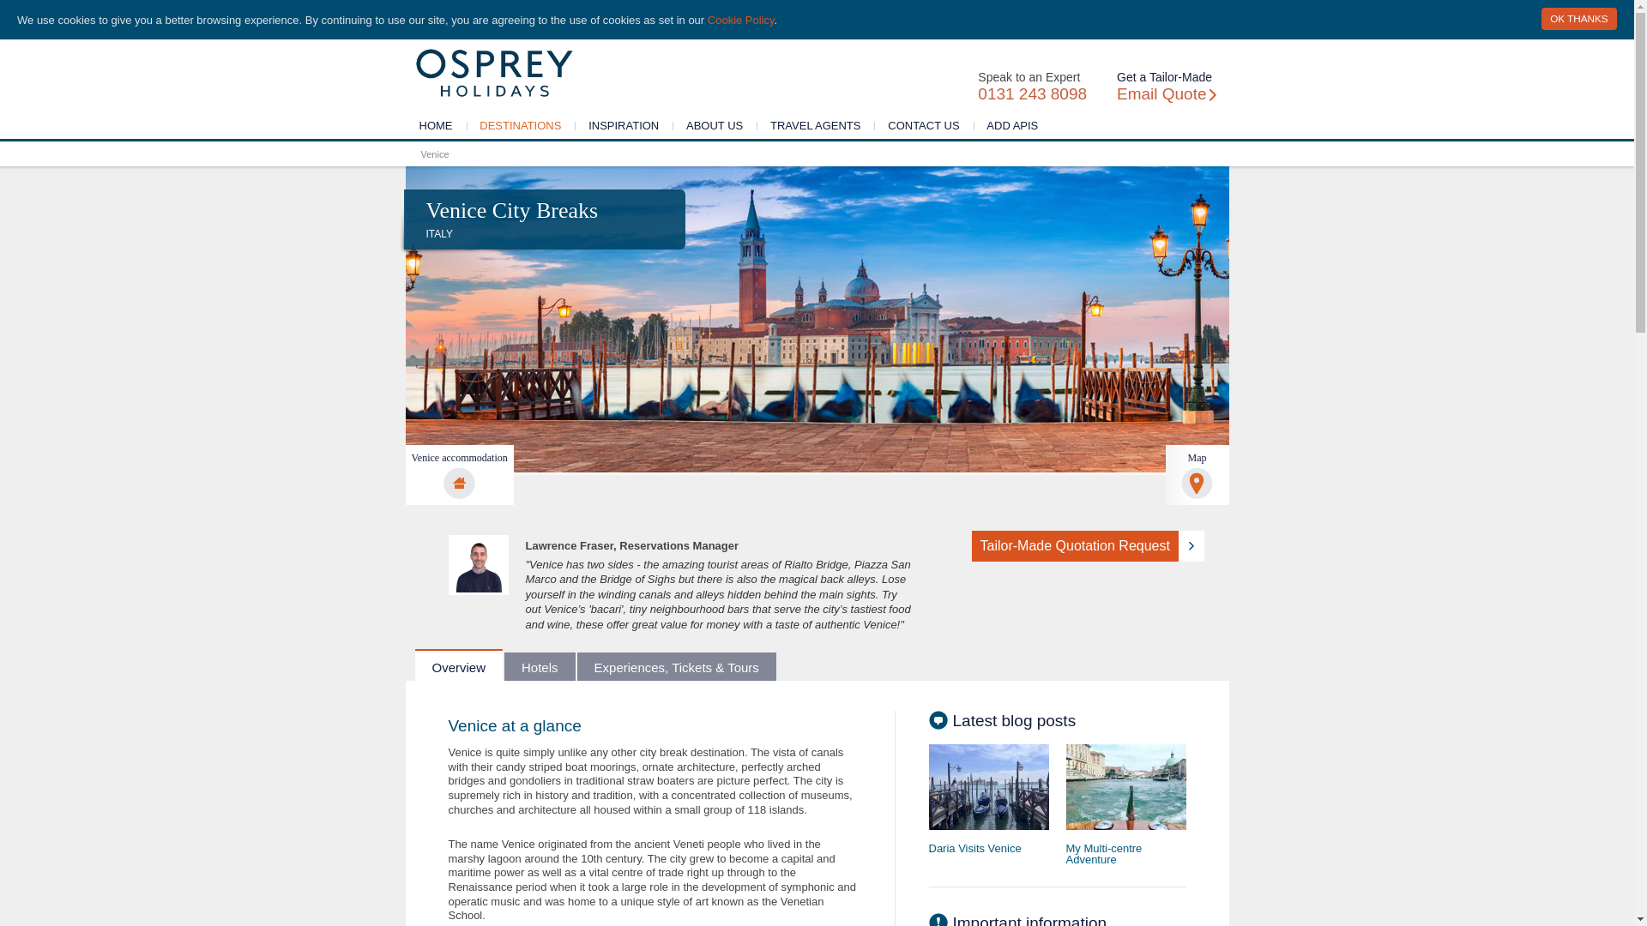 The image size is (1647, 926). Describe the element at coordinates (741, 21) in the screenshot. I see `Cookie Policy` at that location.